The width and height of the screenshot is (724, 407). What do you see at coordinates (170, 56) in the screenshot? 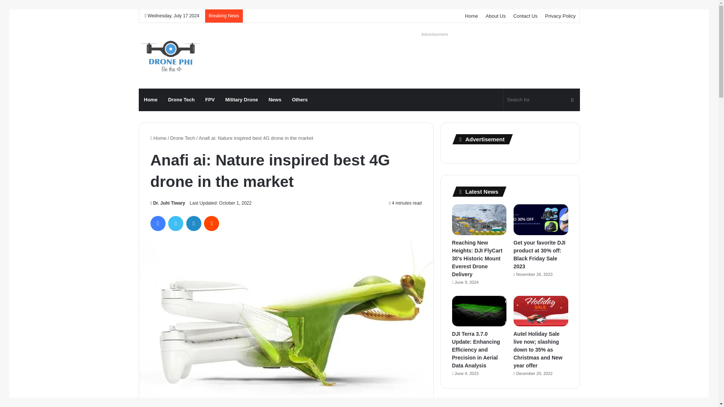
I see `dronephi` at bounding box center [170, 56].